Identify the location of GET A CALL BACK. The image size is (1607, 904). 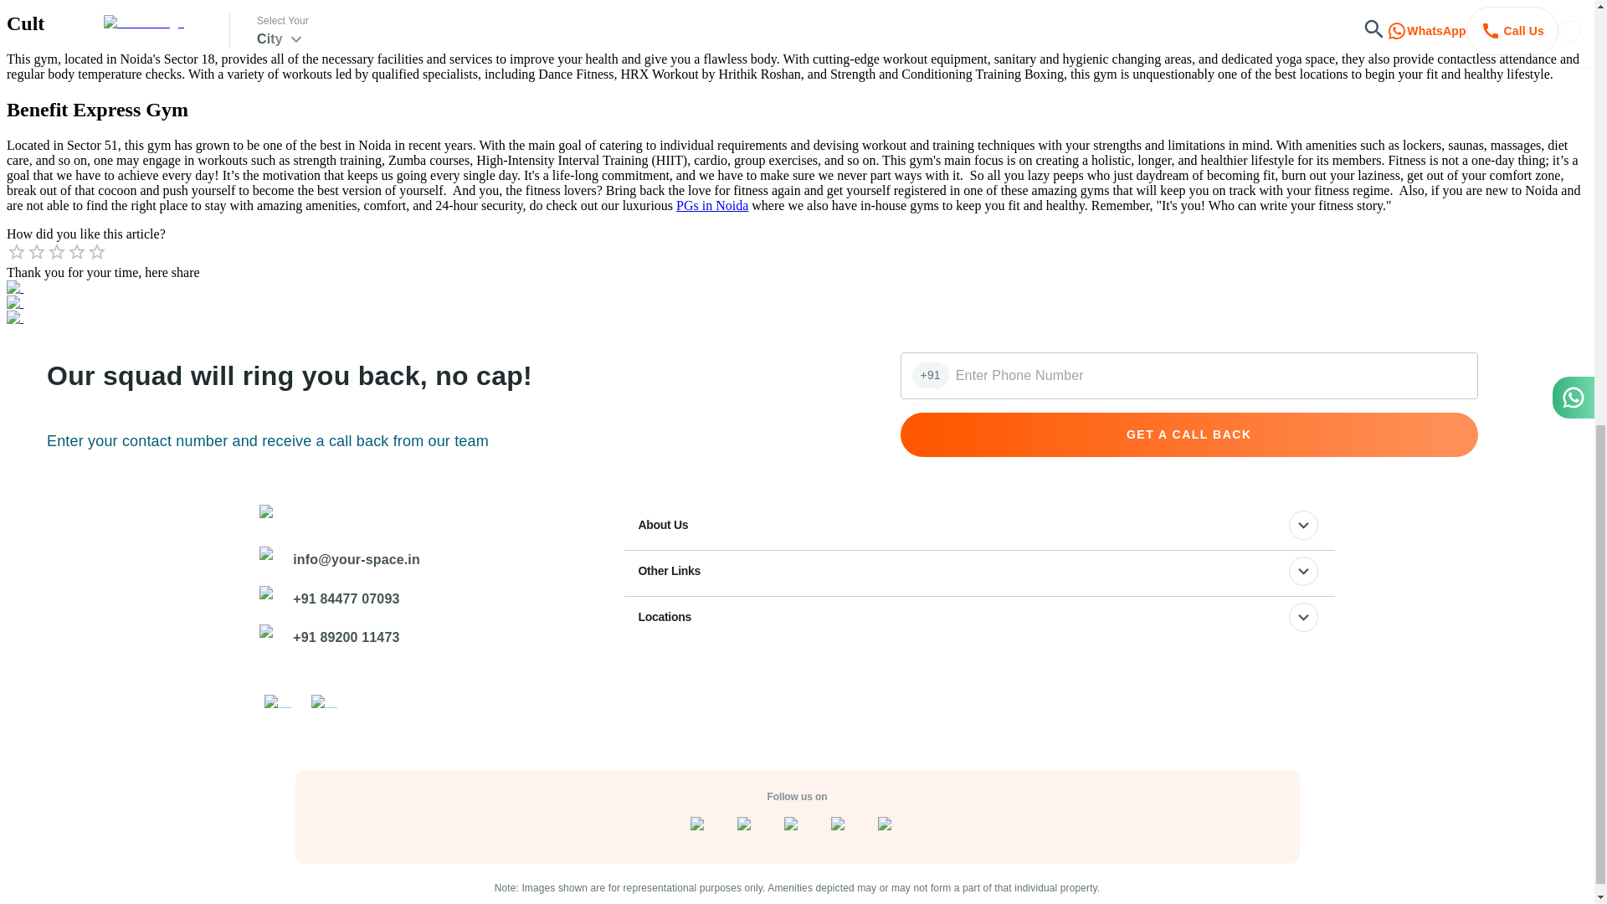
(1189, 434).